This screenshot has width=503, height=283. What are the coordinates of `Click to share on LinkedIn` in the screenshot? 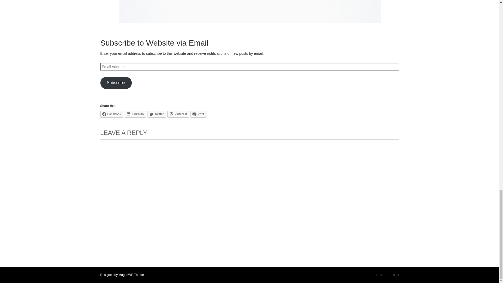 It's located at (135, 114).